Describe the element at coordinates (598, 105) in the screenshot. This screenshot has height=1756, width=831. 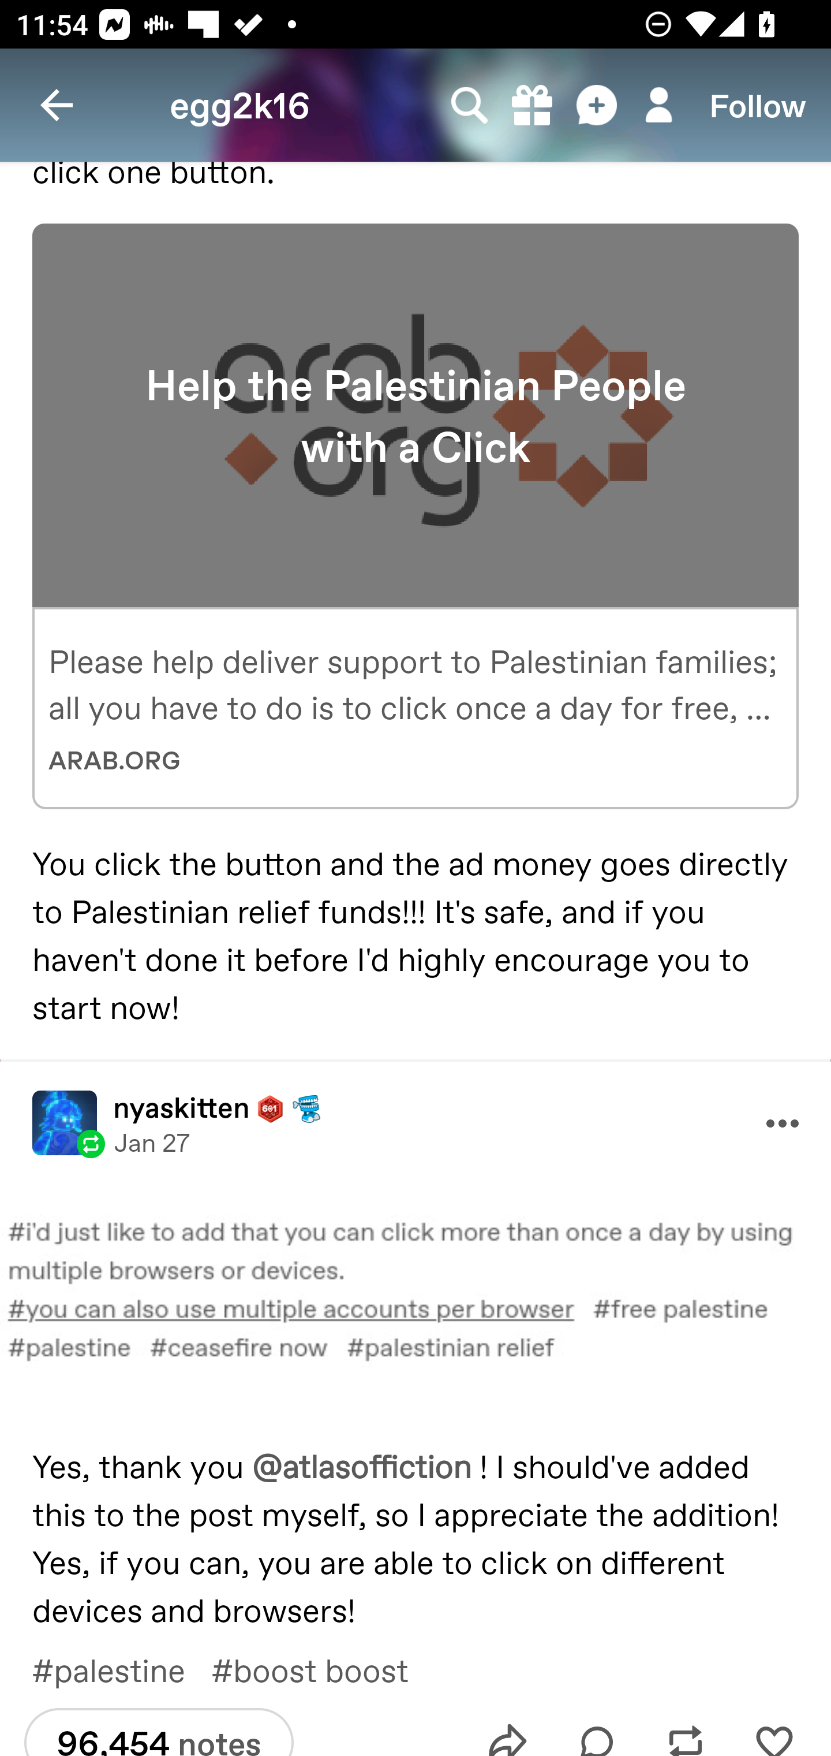
I see `Messages` at that location.